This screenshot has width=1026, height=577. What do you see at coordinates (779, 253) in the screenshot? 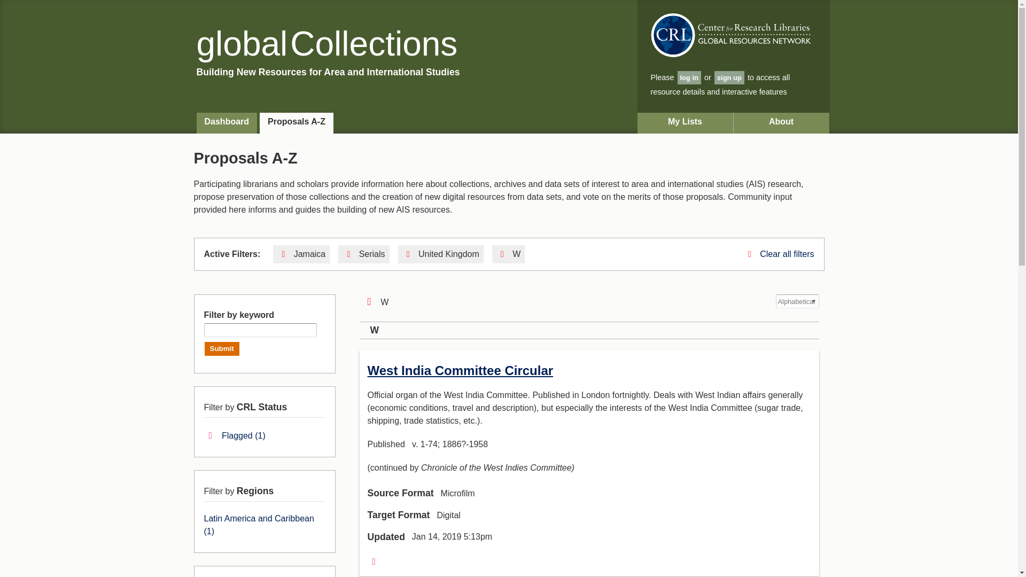
I see `Clear all filters` at bounding box center [779, 253].